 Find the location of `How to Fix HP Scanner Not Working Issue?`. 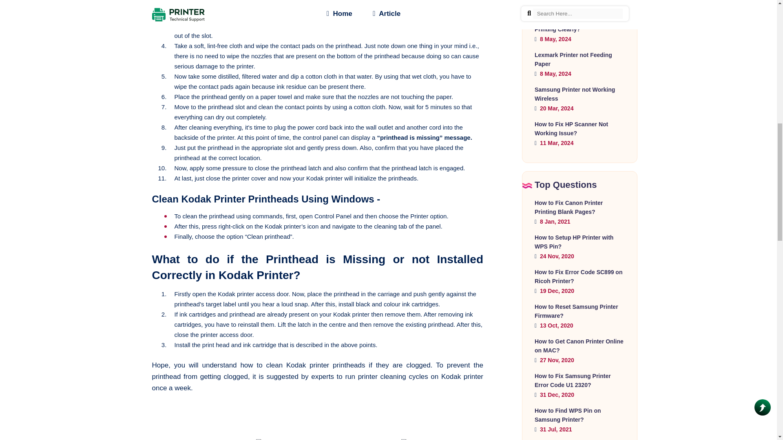

How to Fix HP Scanner Not Working Issue? is located at coordinates (571, 129).